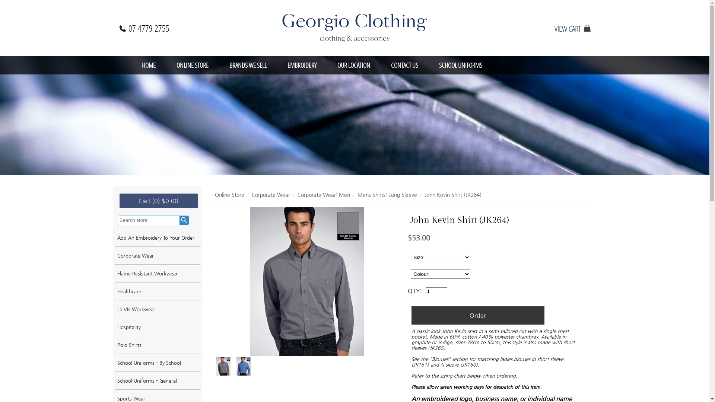 The height and width of the screenshot is (402, 715). What do you see at coordinates (158, 309) in the screenshot?
I see `Hi-Vis Workwear` at bounding box center [158, 309].